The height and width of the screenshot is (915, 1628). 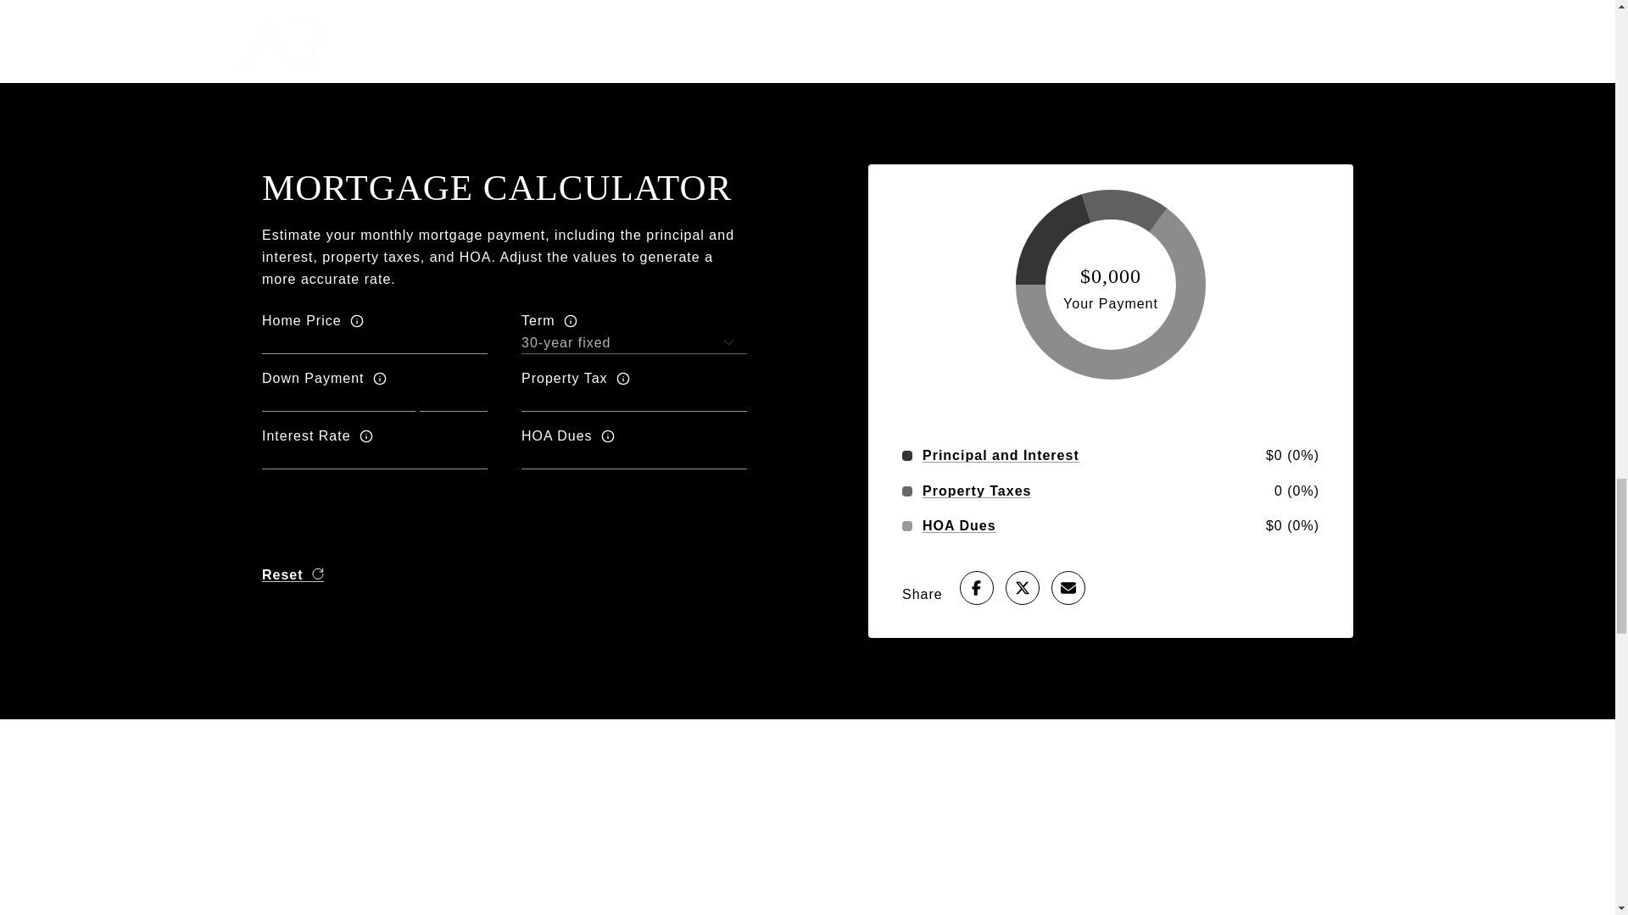 What do you see at coordinates (960, 525) in the screenshot?
I see `HOA Dues` at bounding box center [960, 525].